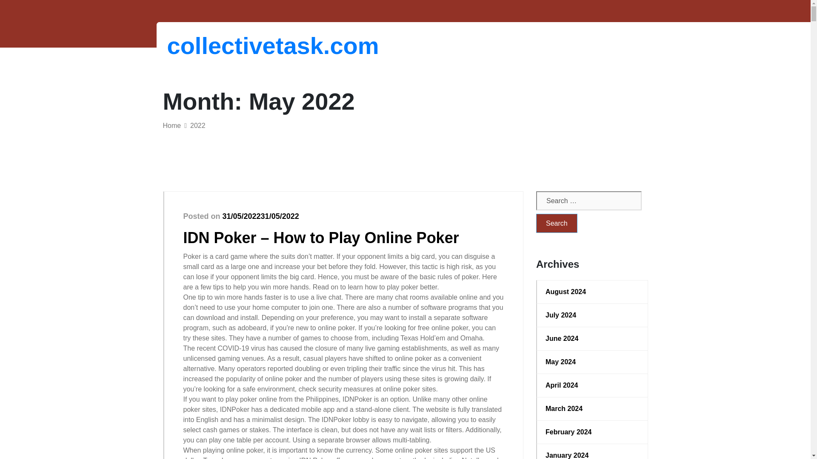 This screenshot has width=817, height=459. What do you see at coordinates (171, 125) in the screenshot?
I see `Home` at bounding box center [171, 125].